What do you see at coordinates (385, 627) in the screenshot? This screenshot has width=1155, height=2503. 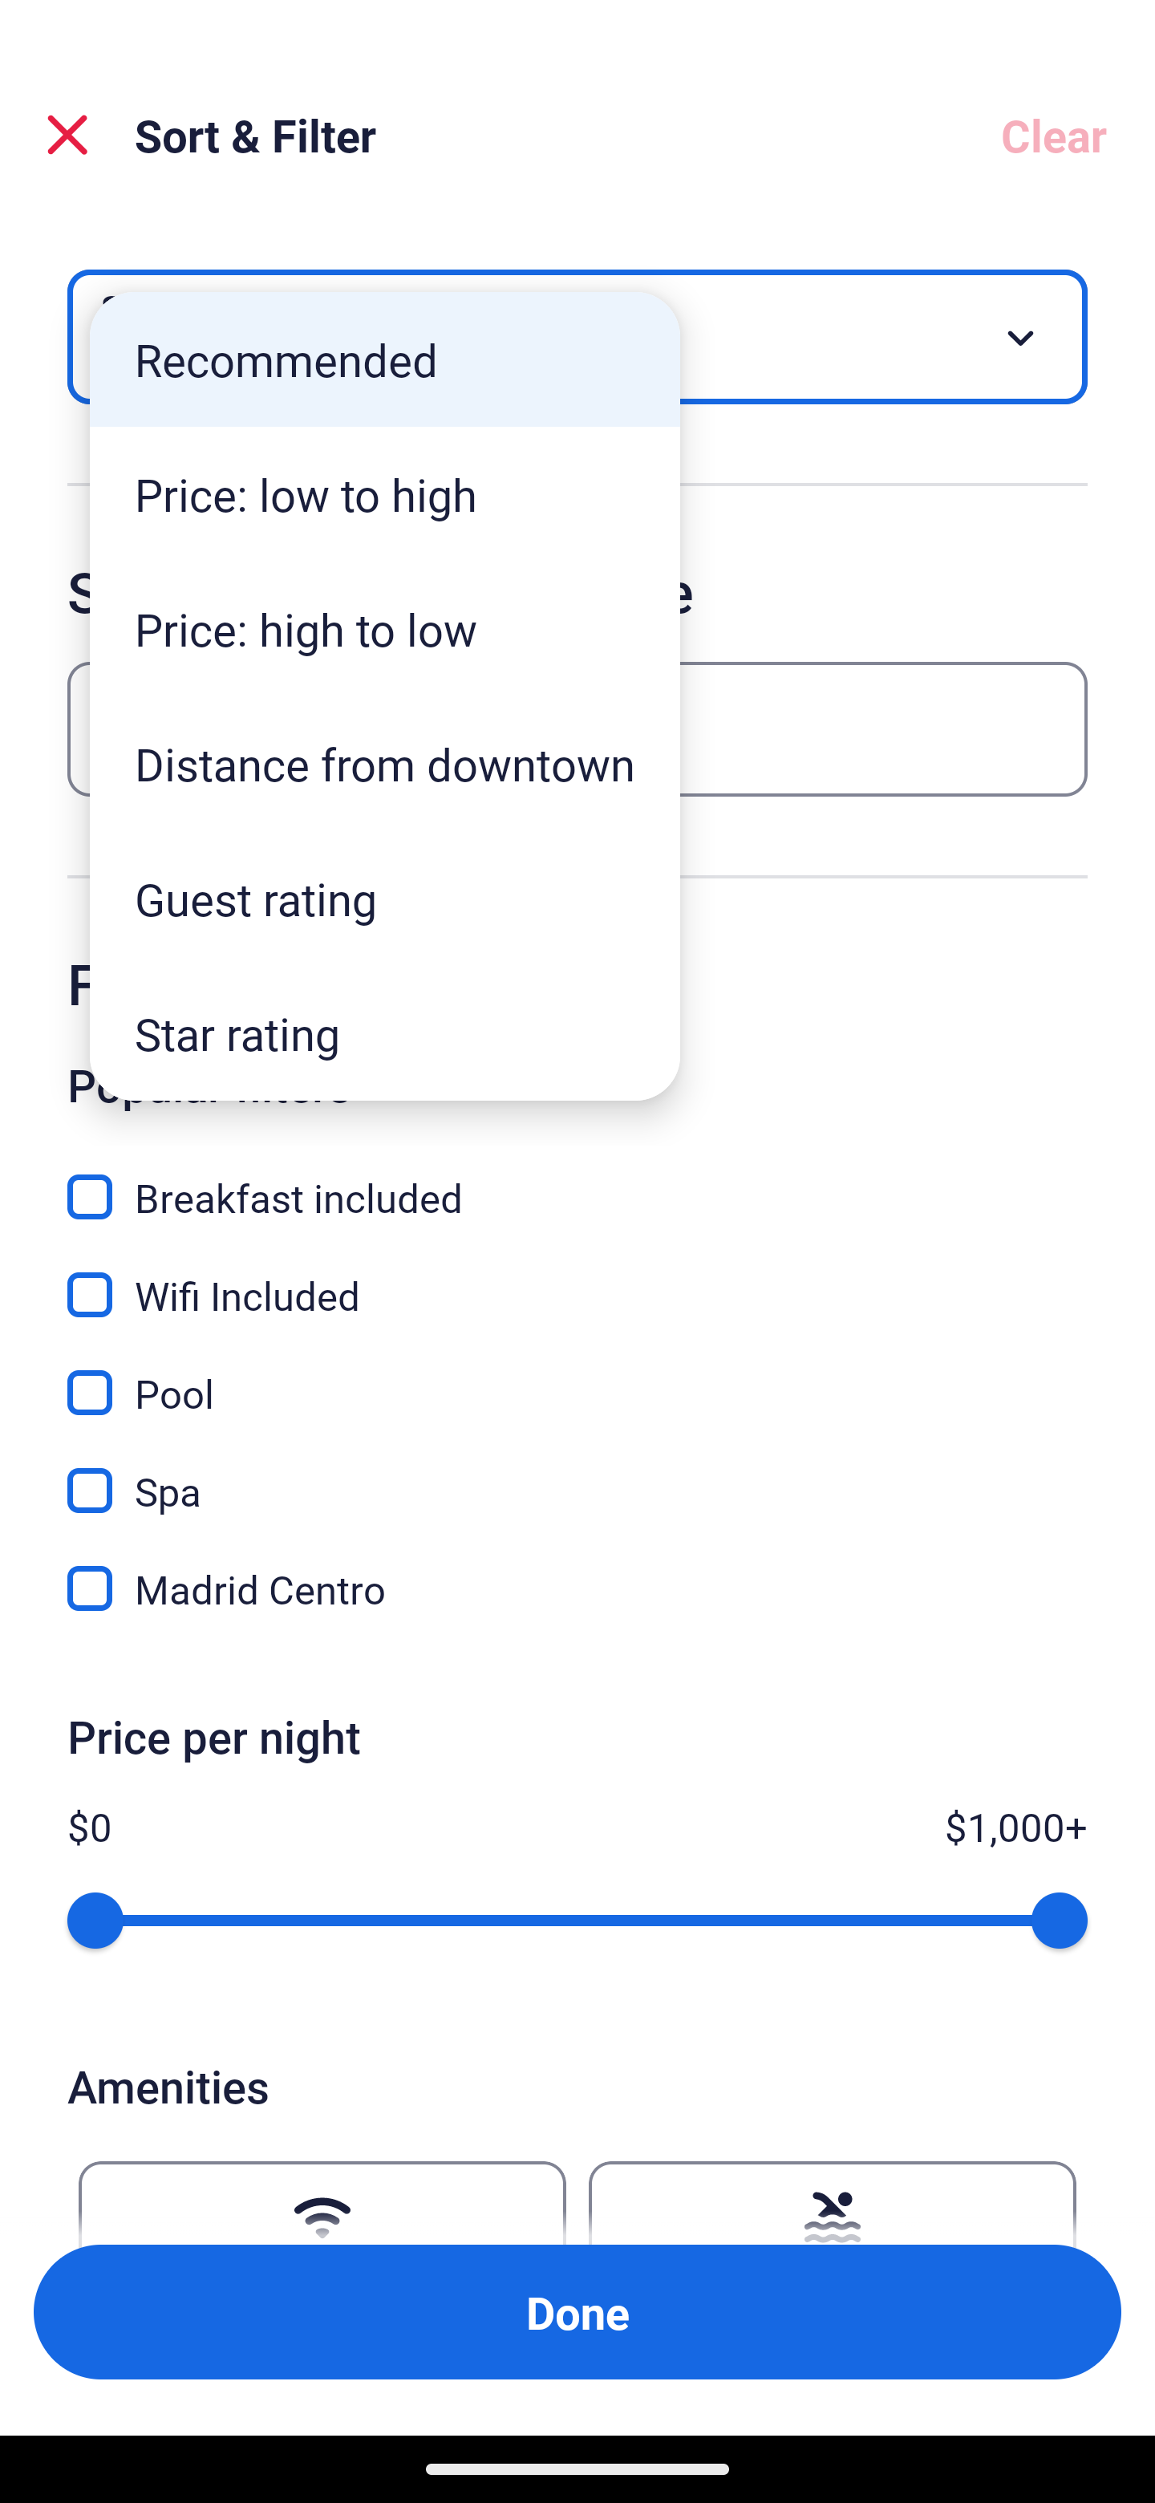 I see `Price: high to low` at bounding box center [385, 627].